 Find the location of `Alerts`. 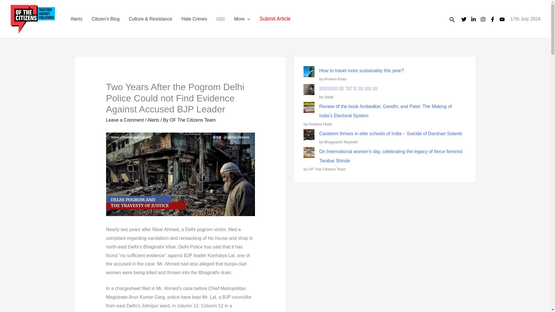

Alerts is located at coordinates (153, 120).